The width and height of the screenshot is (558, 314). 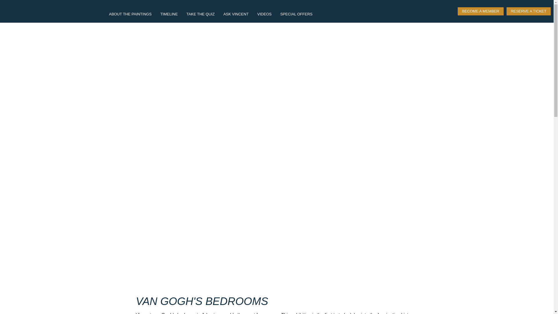 I want to click on VAN GOGH'S BEDROOMS, THROUGH MAY 10, so click(x=53, y=11).